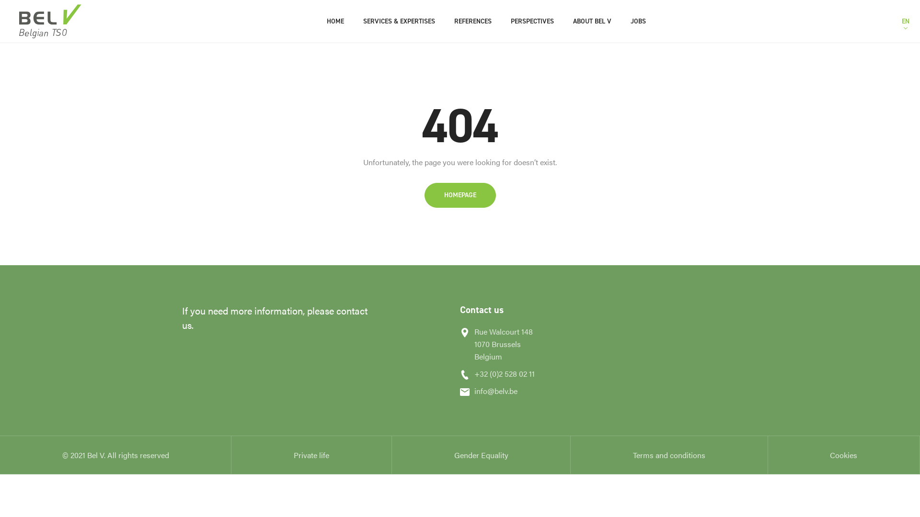  Describe the element at coordinates (311, 455) in the screenshot. I see `Private life` at that location.